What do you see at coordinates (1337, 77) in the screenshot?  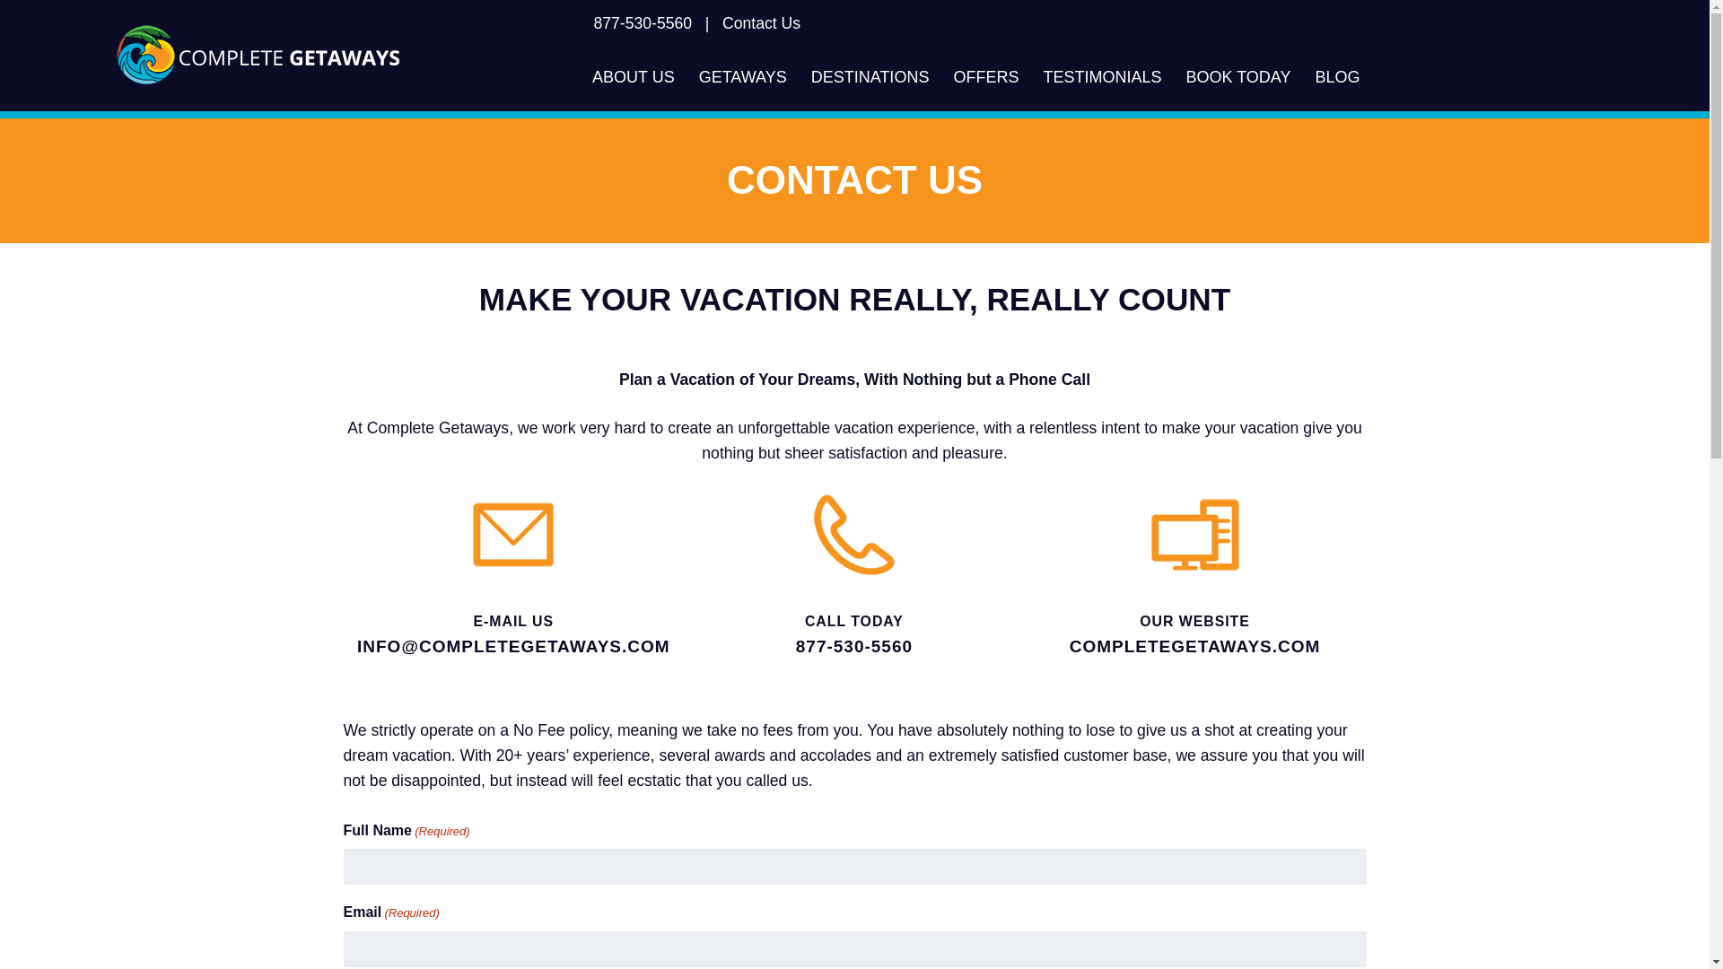 I see `BLOG` at bounding box center [1337, 77].